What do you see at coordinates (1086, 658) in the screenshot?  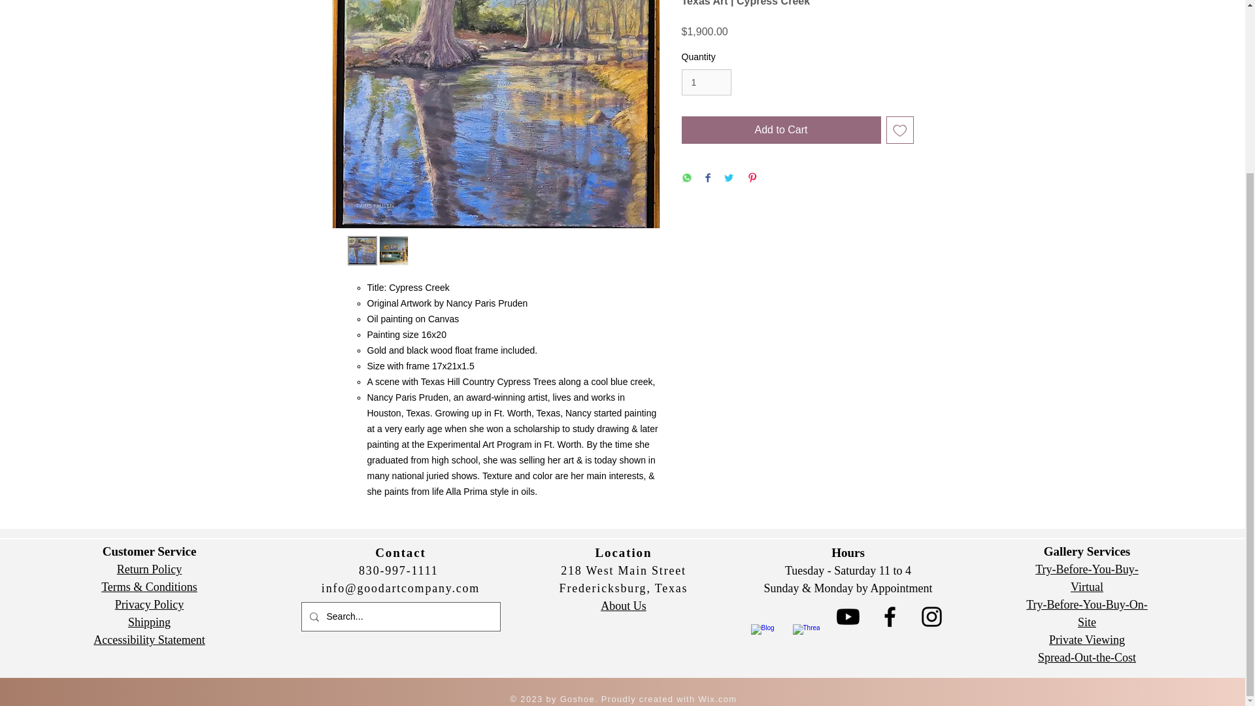 I see `Spread-Out-the-Cost` at bounding box center [1086, 658].